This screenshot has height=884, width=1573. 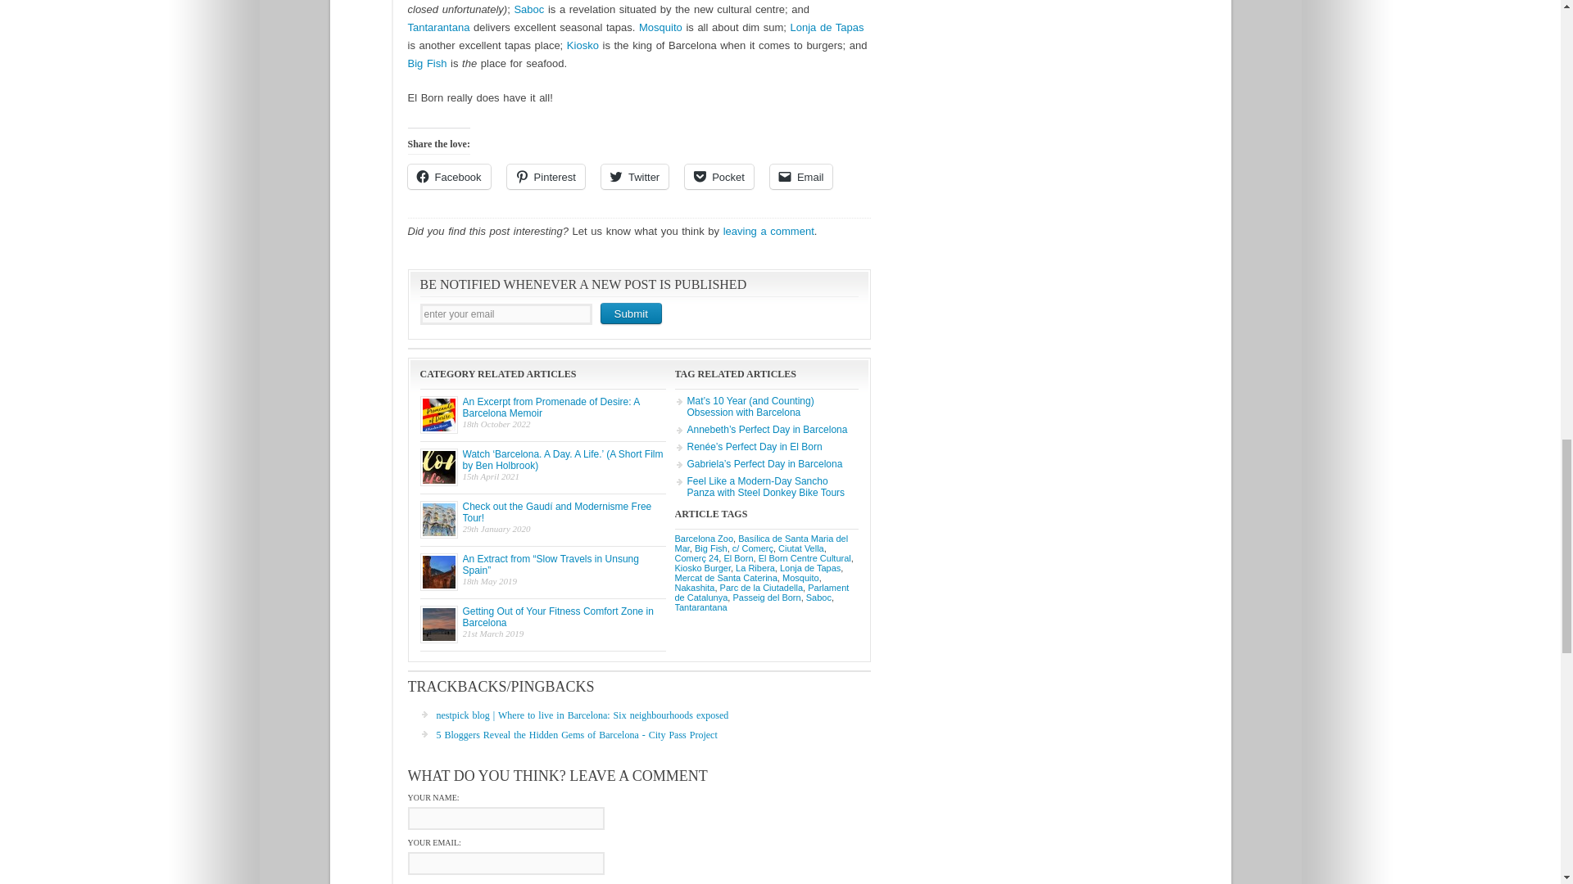 I want to click on leaving a comment, so click(x=768, y=231).